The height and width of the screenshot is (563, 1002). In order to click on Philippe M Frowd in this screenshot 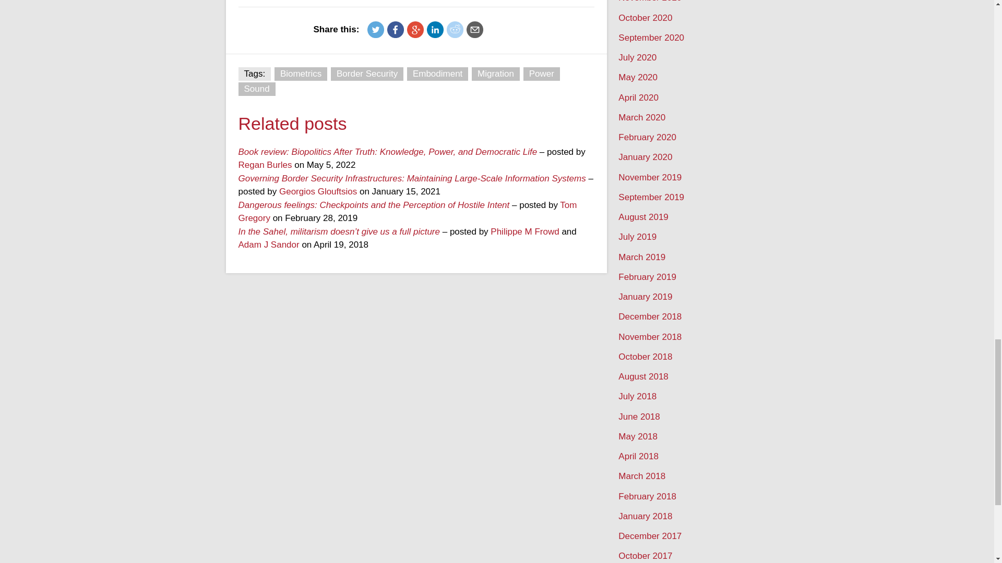, I will do `click(525, 231)`.